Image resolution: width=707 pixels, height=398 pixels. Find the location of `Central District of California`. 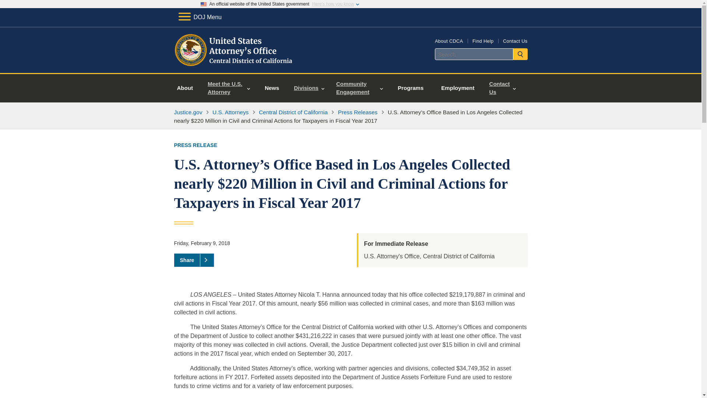

Central District of California is located at coordinates (293, 112).